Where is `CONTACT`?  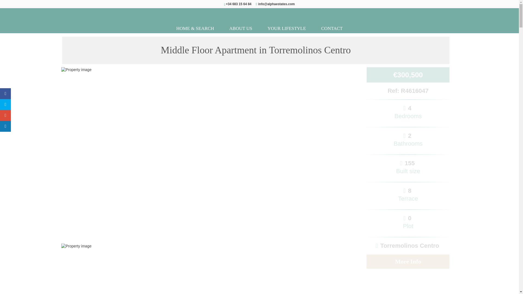 CONTACT is located at coordinates (332, 28).